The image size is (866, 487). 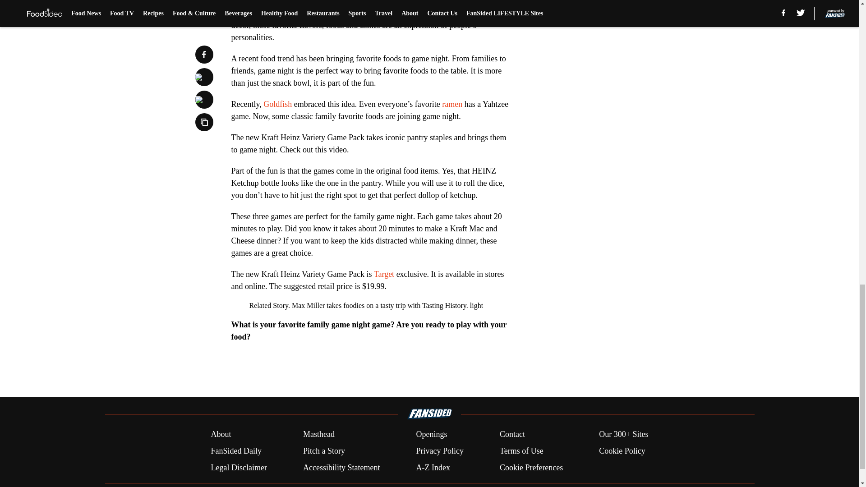 What do you see at coordinates (512, 435) in the screenshot?
I see `Contact` at bounding box center [512, 435].